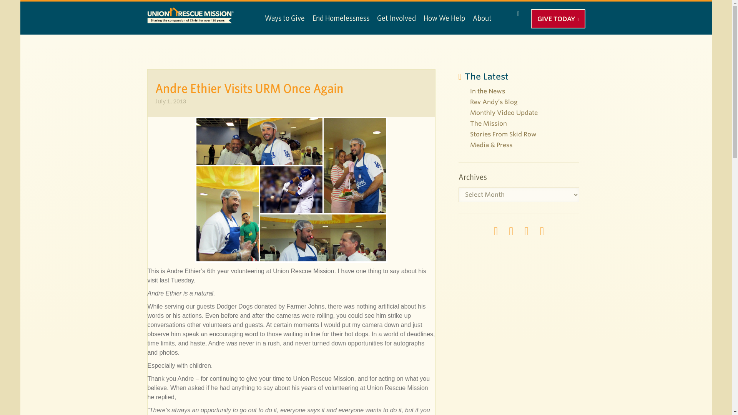 The height and width of the screenshot is (415, 738). What do you see at coordinates (482, 18) in the screenshot?
I see `About` at bounding box center [482, 18].